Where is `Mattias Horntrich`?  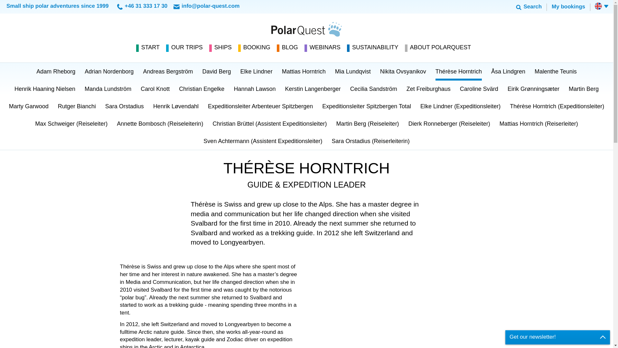 Mattias Horntrich is located at coordinates (304, 72).